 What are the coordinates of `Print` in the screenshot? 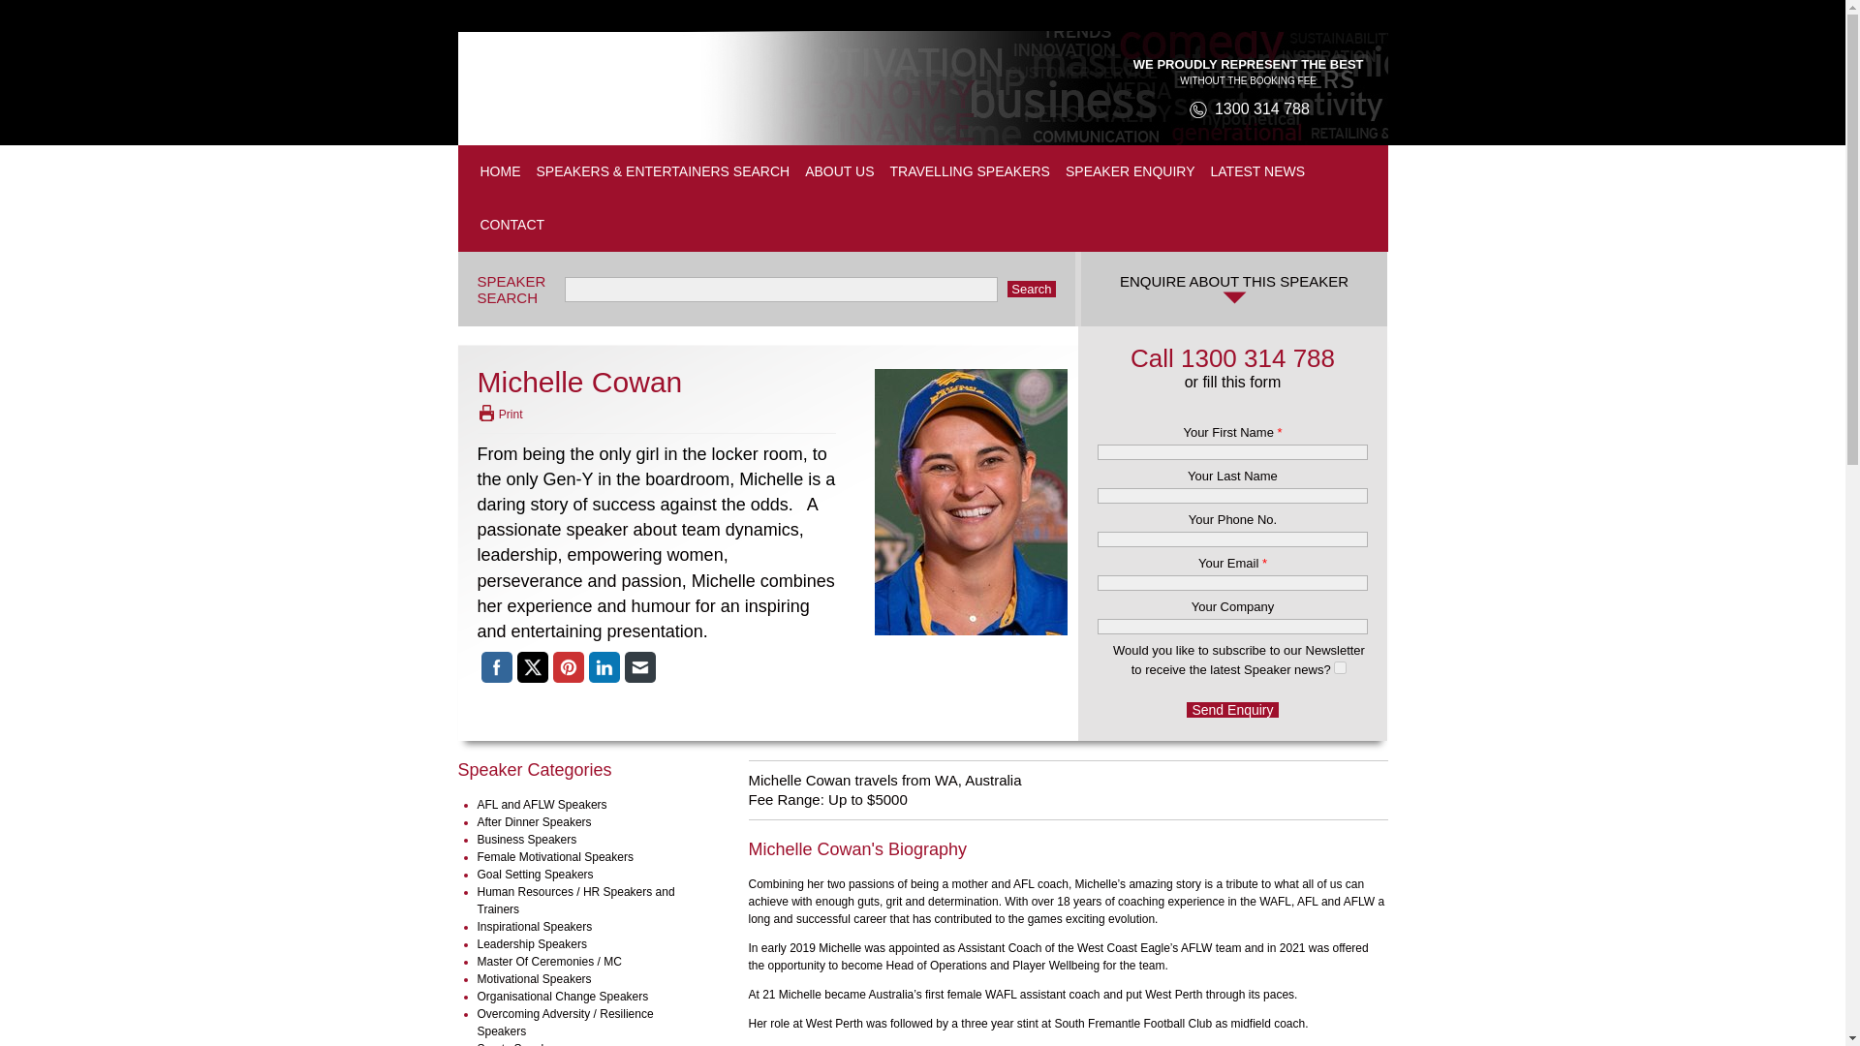 It's located at (499, 415).